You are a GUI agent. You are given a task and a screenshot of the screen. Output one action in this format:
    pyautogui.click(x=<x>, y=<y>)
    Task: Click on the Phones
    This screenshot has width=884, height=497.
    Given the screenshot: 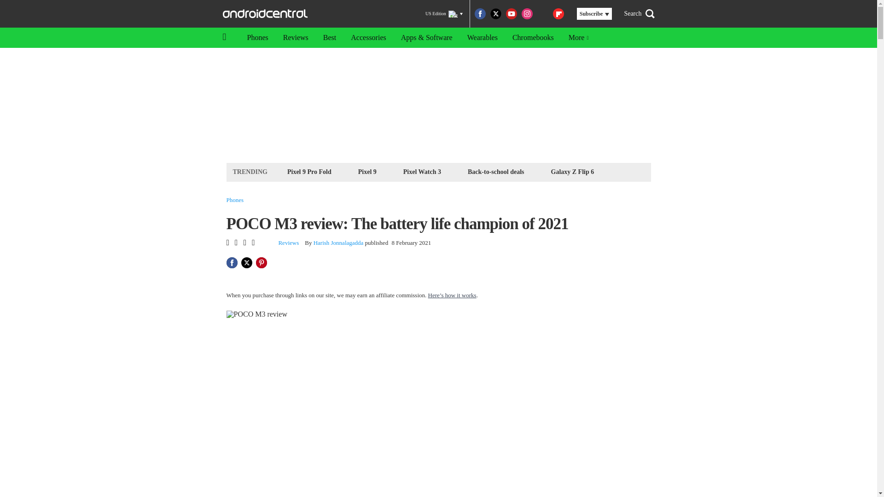 What is the action you would take?
    pyautogui.click(x=257, y=38)
    